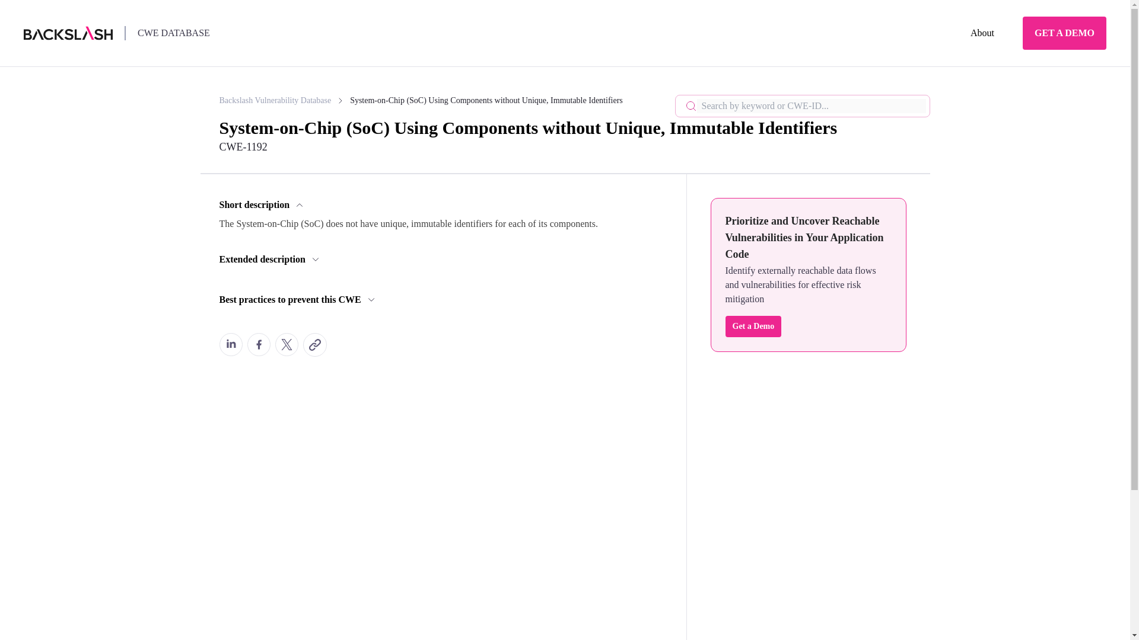 This screenshot has height=640, width=1139. What do you see at coordinates (173, 33) in the screenshot?
I see `CWE DATABASE` at bounding box center [173, 33].